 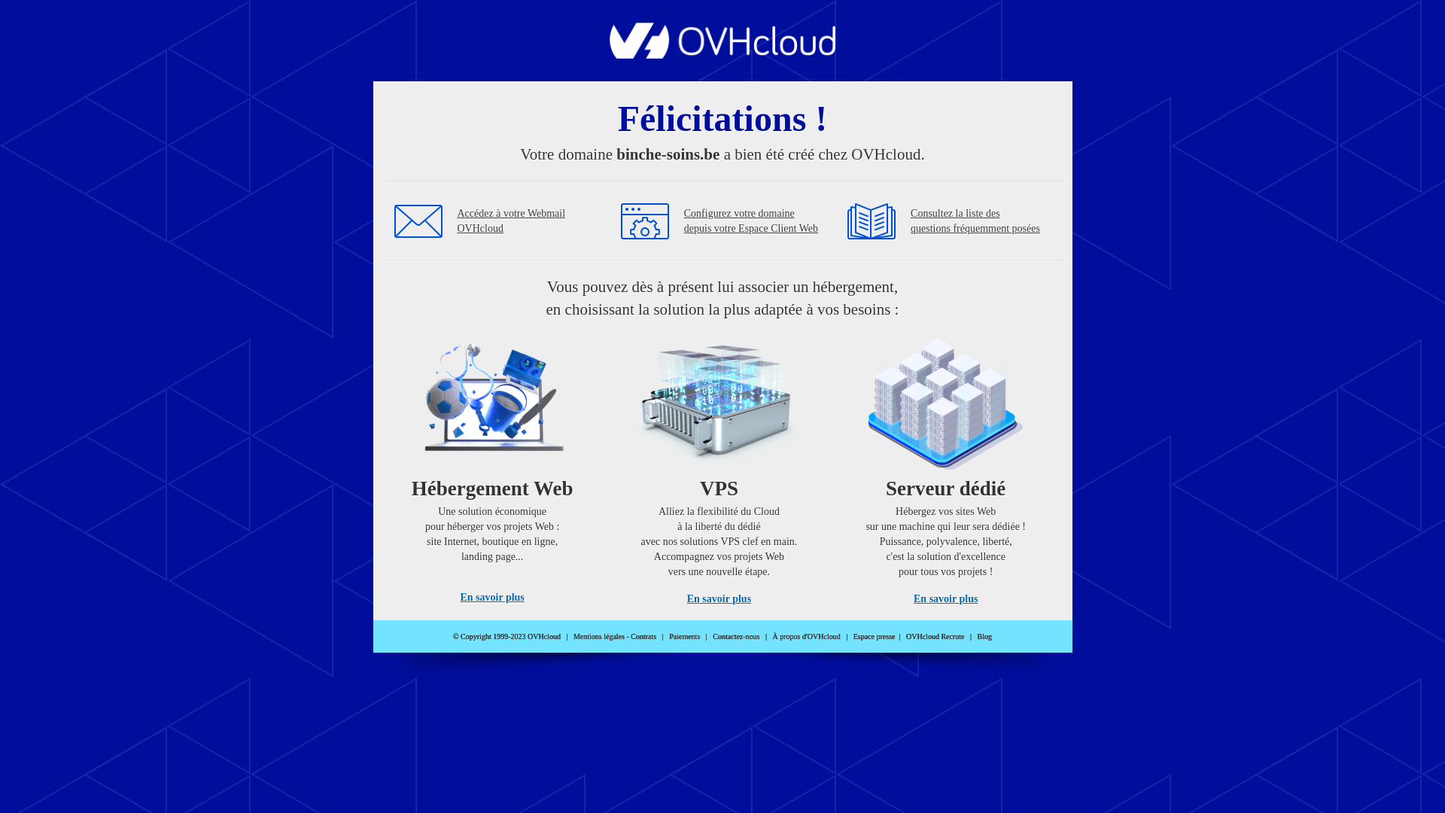 I want to click on En savoir plus, so click(x=492, y=598).